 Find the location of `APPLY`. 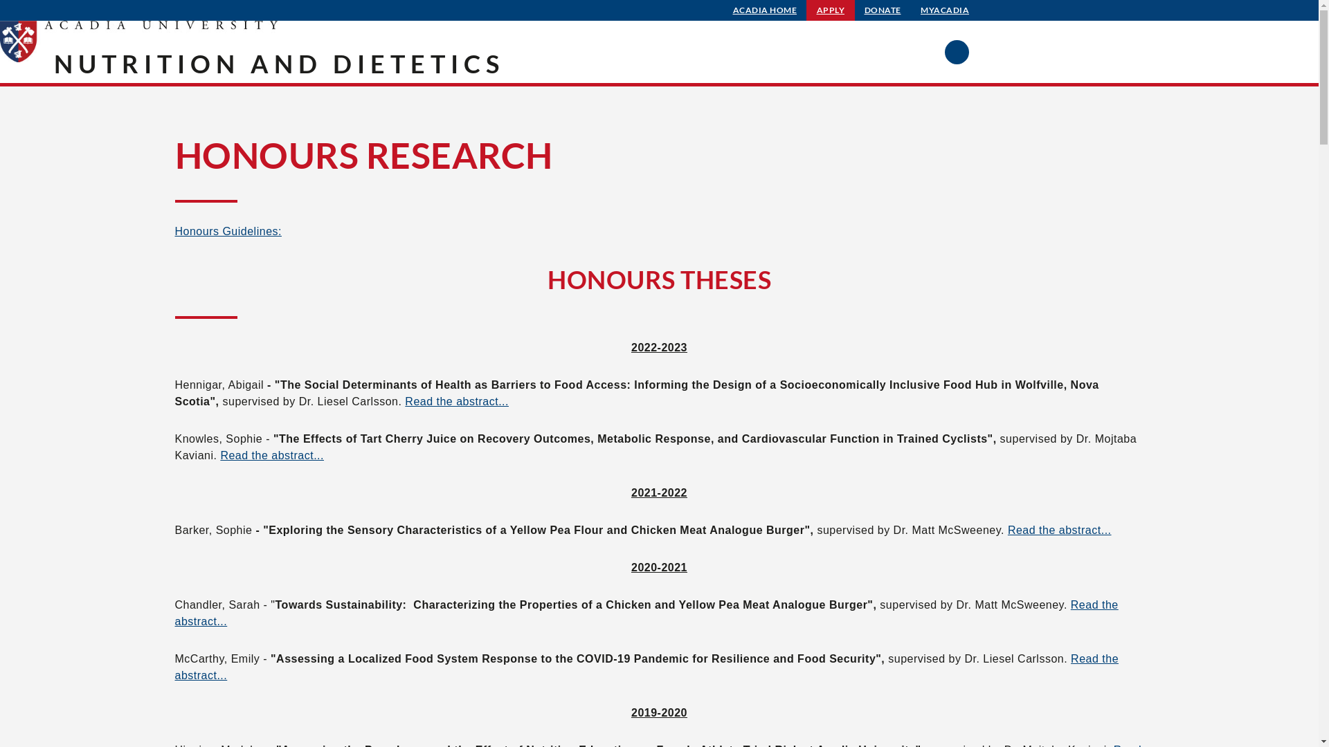

APPLY is located at coordinates (831, 10).